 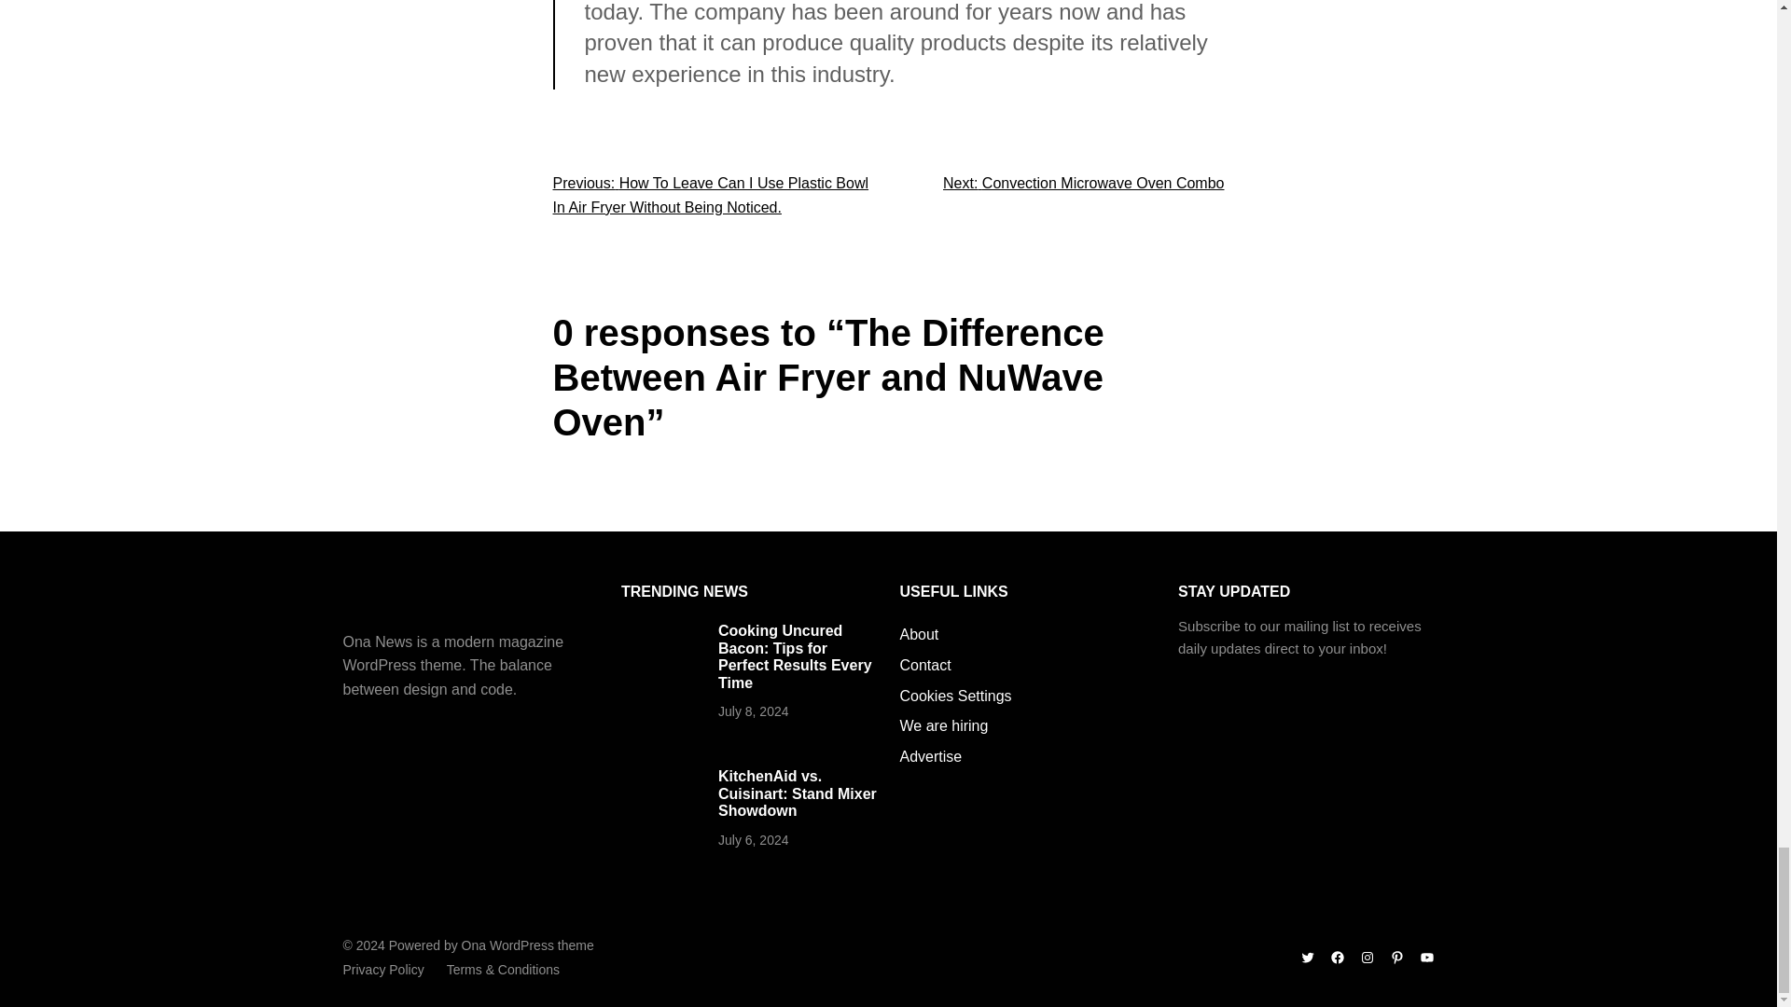 What do you see at coordinates (797, 793) in the screenshot?
I see `KitchenAid vs. Cuisinart: Stand Mixer Showdown` at bounding box center [797, 793].